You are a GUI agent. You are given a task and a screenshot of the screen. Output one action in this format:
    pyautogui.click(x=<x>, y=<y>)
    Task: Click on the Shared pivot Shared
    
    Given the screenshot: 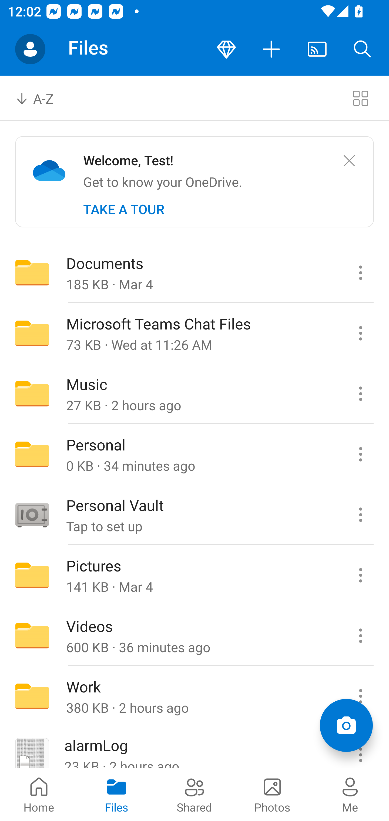 What is the action you would take?
    pyautogui.click(x=194, y=795)
    